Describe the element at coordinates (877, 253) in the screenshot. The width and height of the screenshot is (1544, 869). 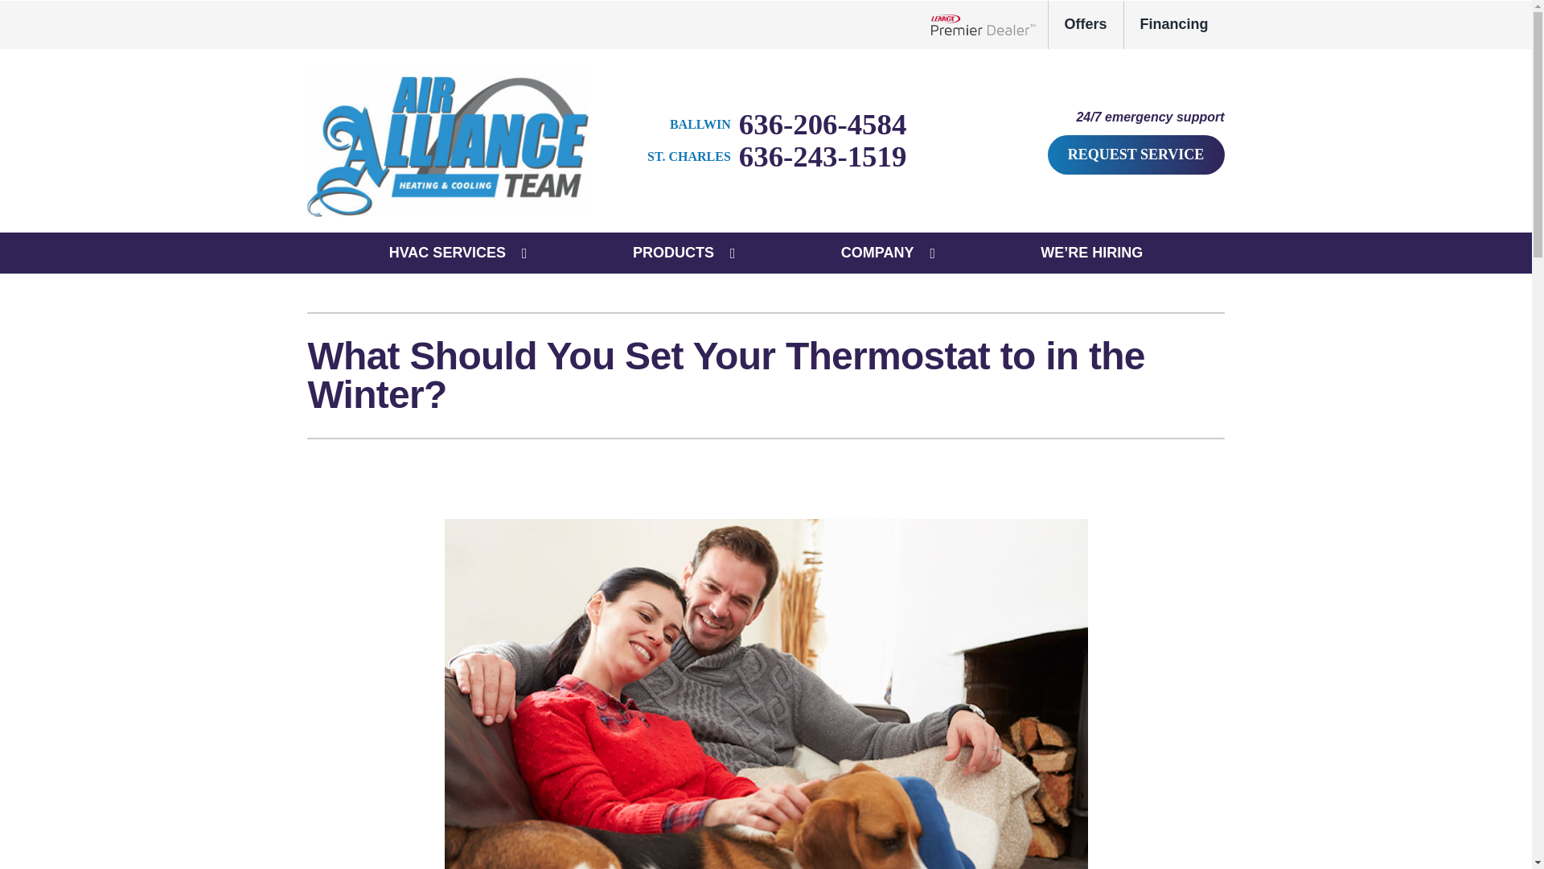
I see `COMPANY` at that location.